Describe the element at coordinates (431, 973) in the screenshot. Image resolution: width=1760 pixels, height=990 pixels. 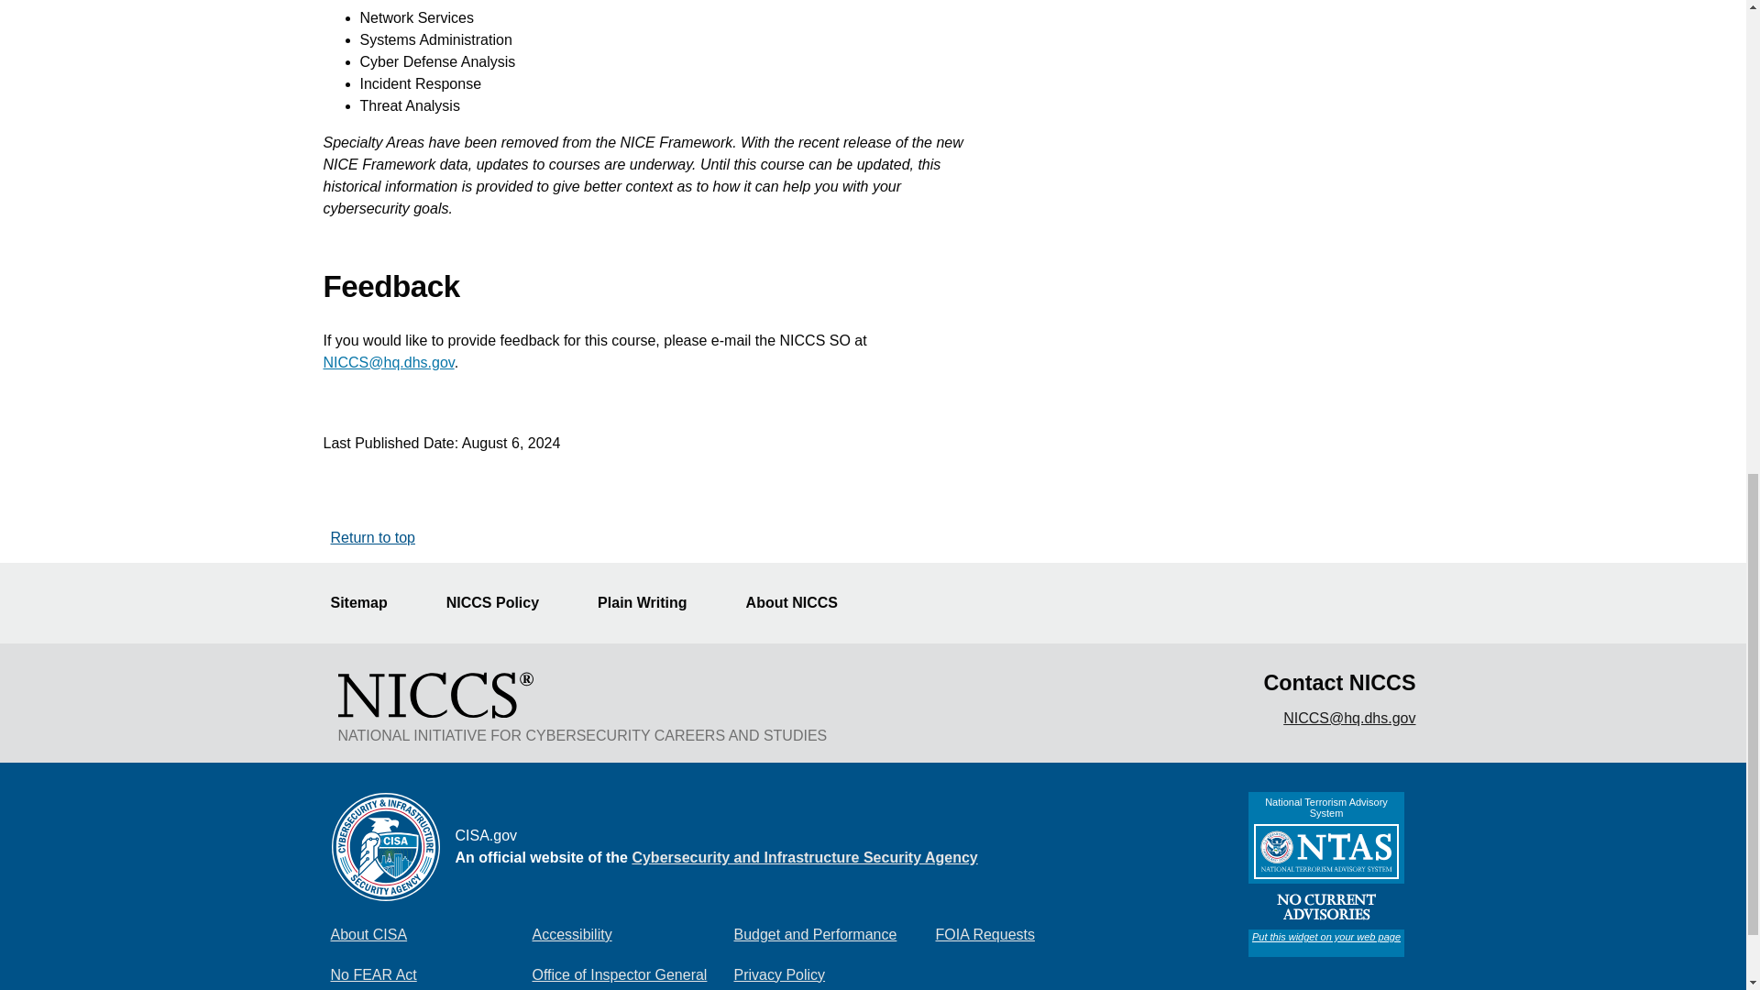
I see `No FEAR Act` at that location.